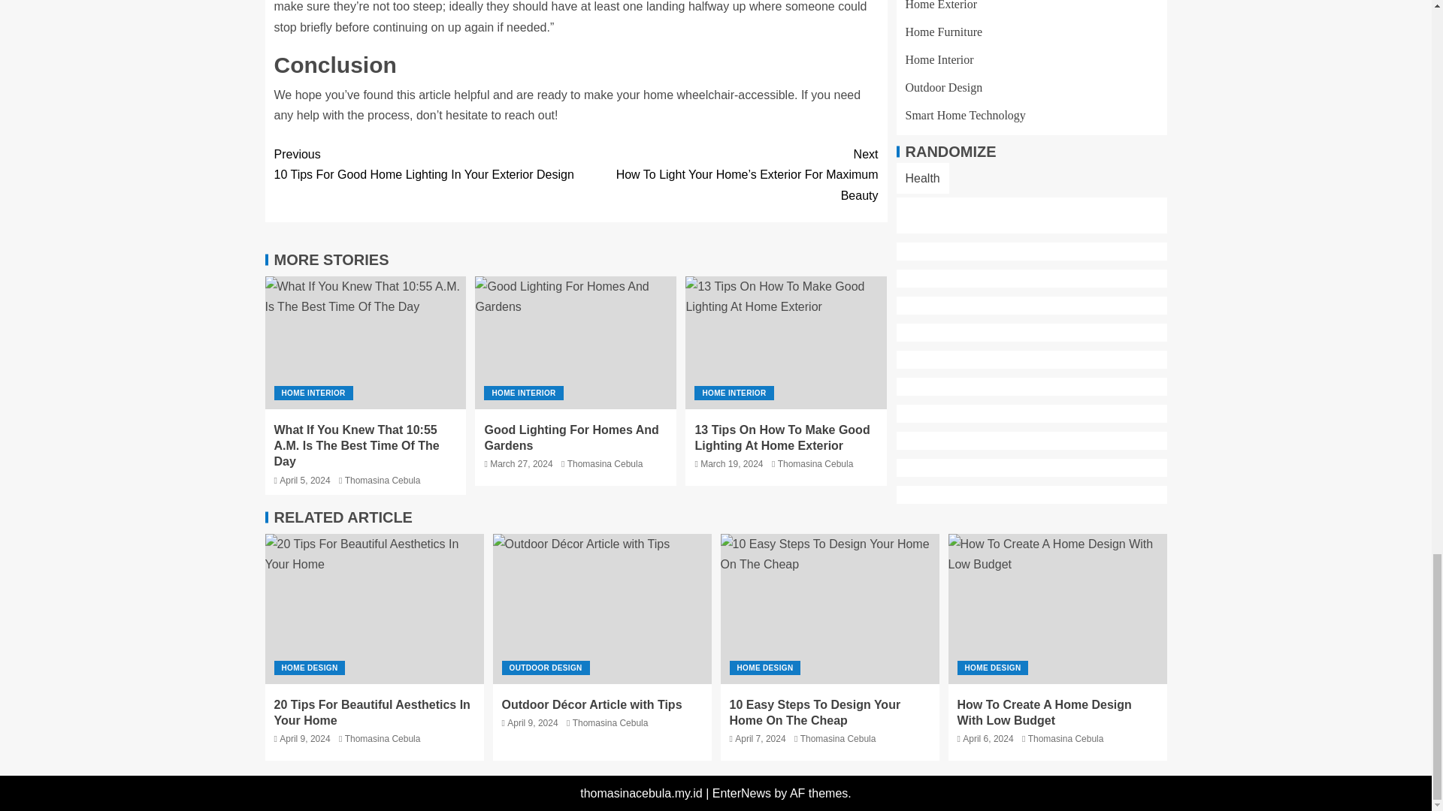 The height and width of the screenshot is (811, 1443). What do you see at coordinates (576, 342) in the screenshot?
I see `Good Lighting For Homes And Gardens` at bounding box center [576, 342].